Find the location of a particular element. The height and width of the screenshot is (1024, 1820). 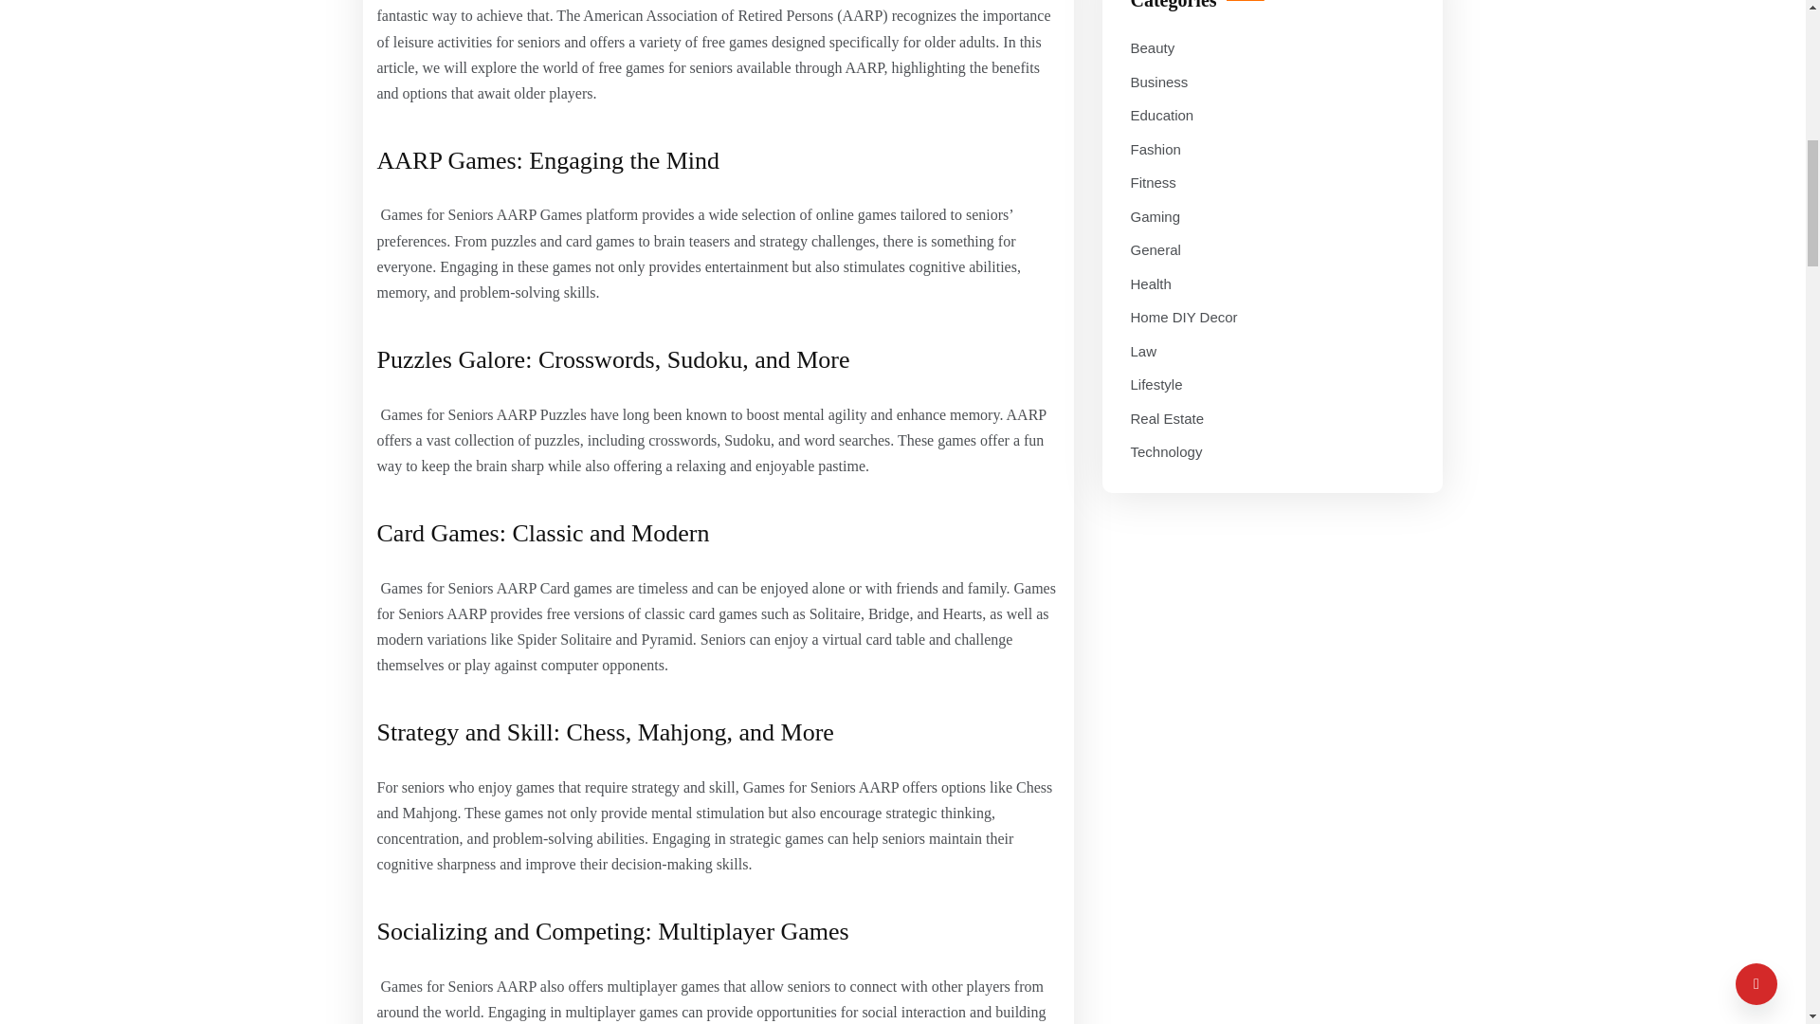

Fashion is located at coordinates (1155, 149).